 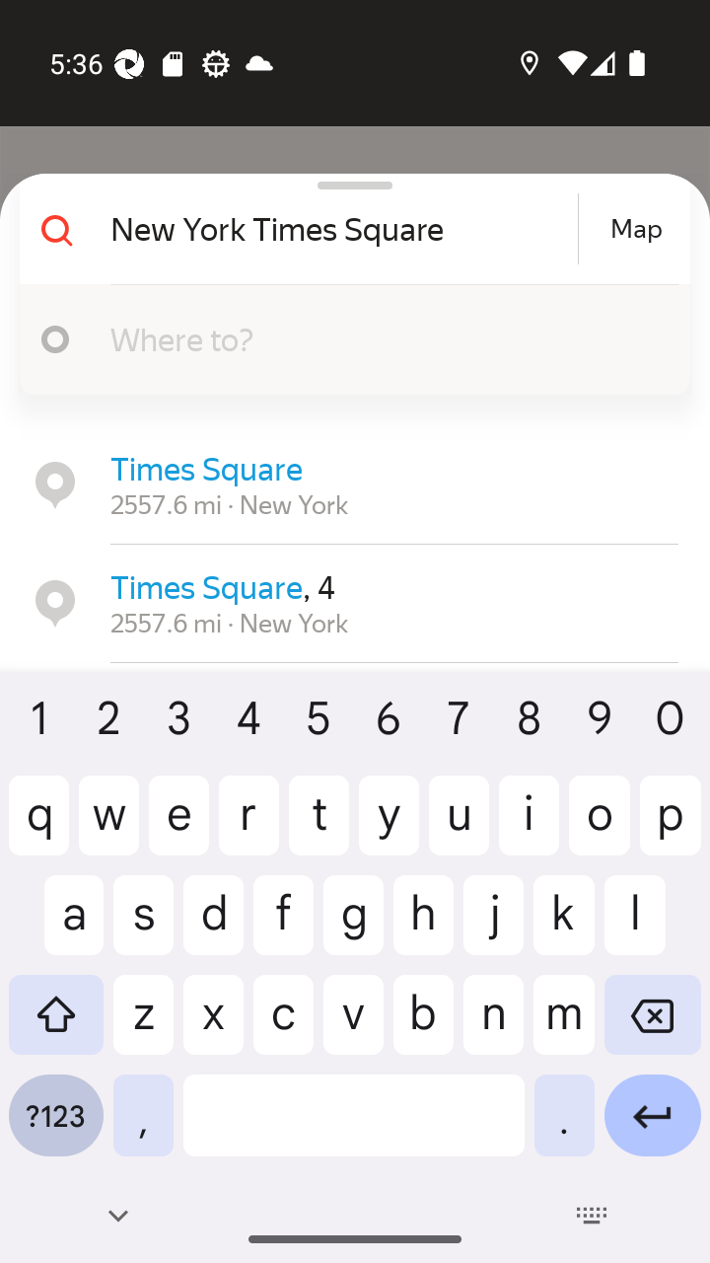 I want to click on New York Times Square, so click(x=341, y=229).